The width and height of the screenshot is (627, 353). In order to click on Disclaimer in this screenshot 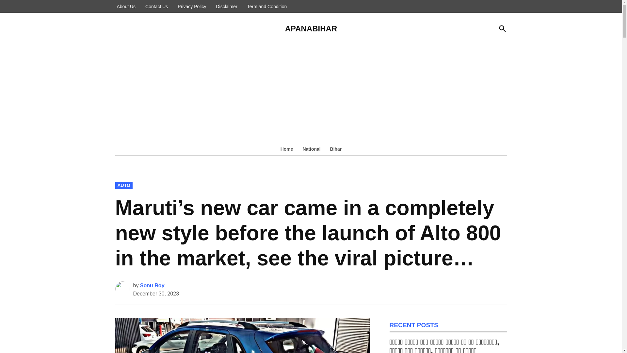, I will do `click(227, 7)`.